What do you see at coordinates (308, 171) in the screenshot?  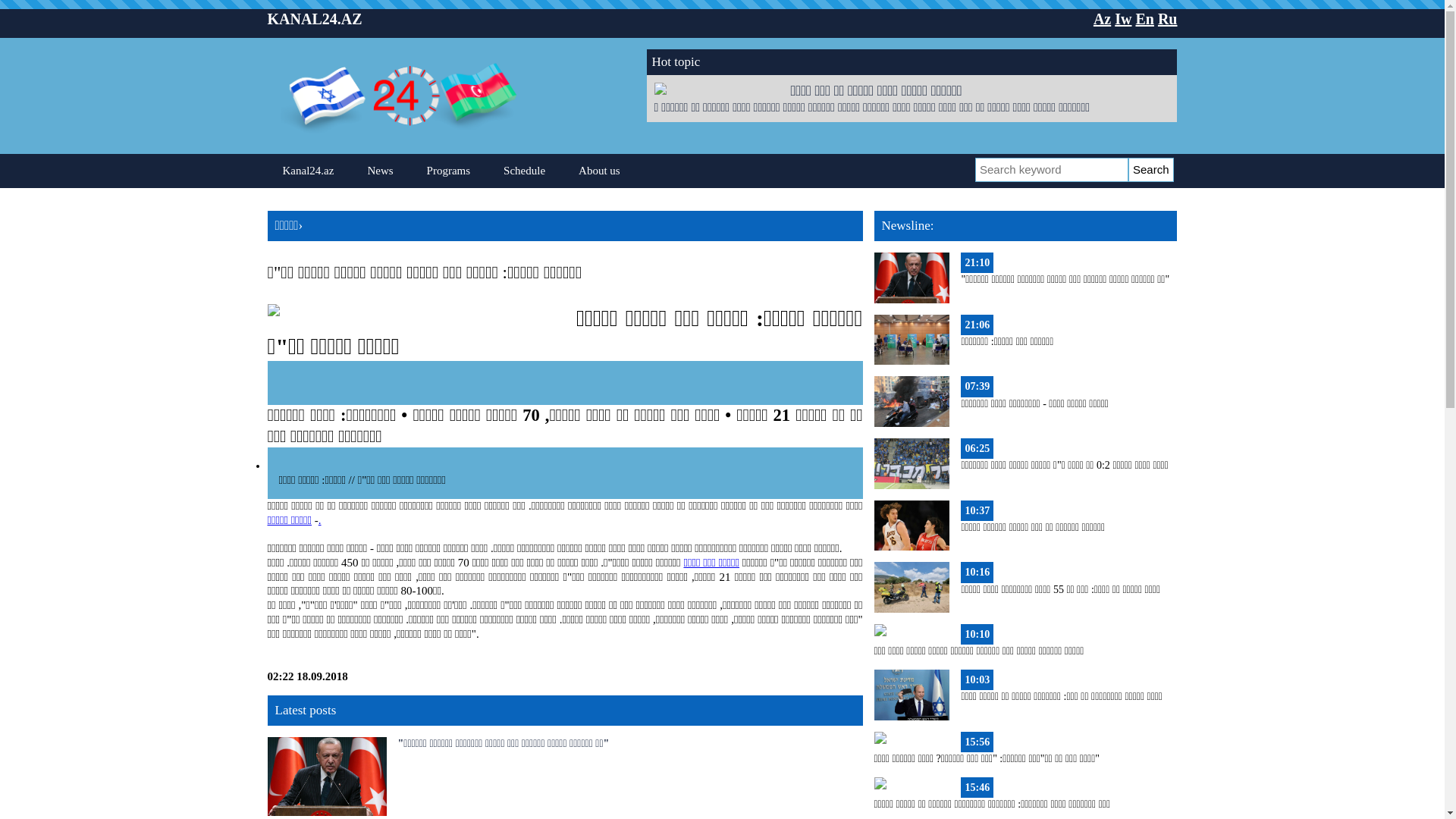 I see `Kanal24.az` at bounding box center [308, 171].